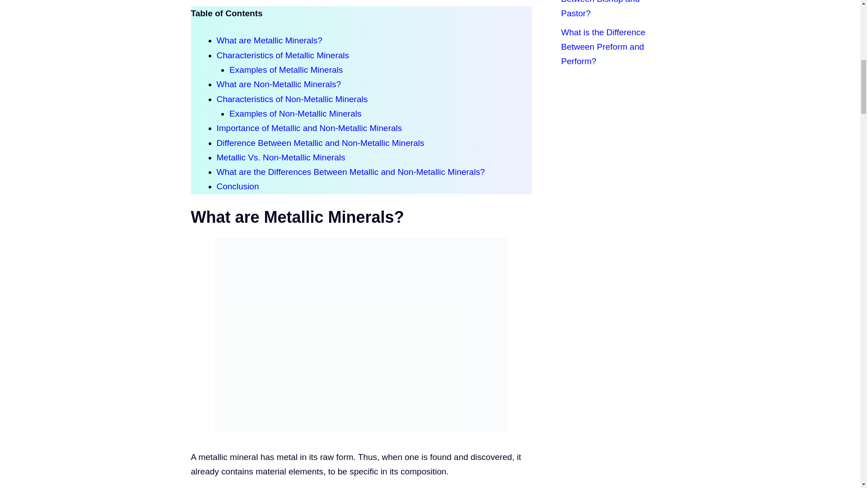  I want to click on Difference Between Metallic and Non-Metallic Minerals, so click(321, 143).